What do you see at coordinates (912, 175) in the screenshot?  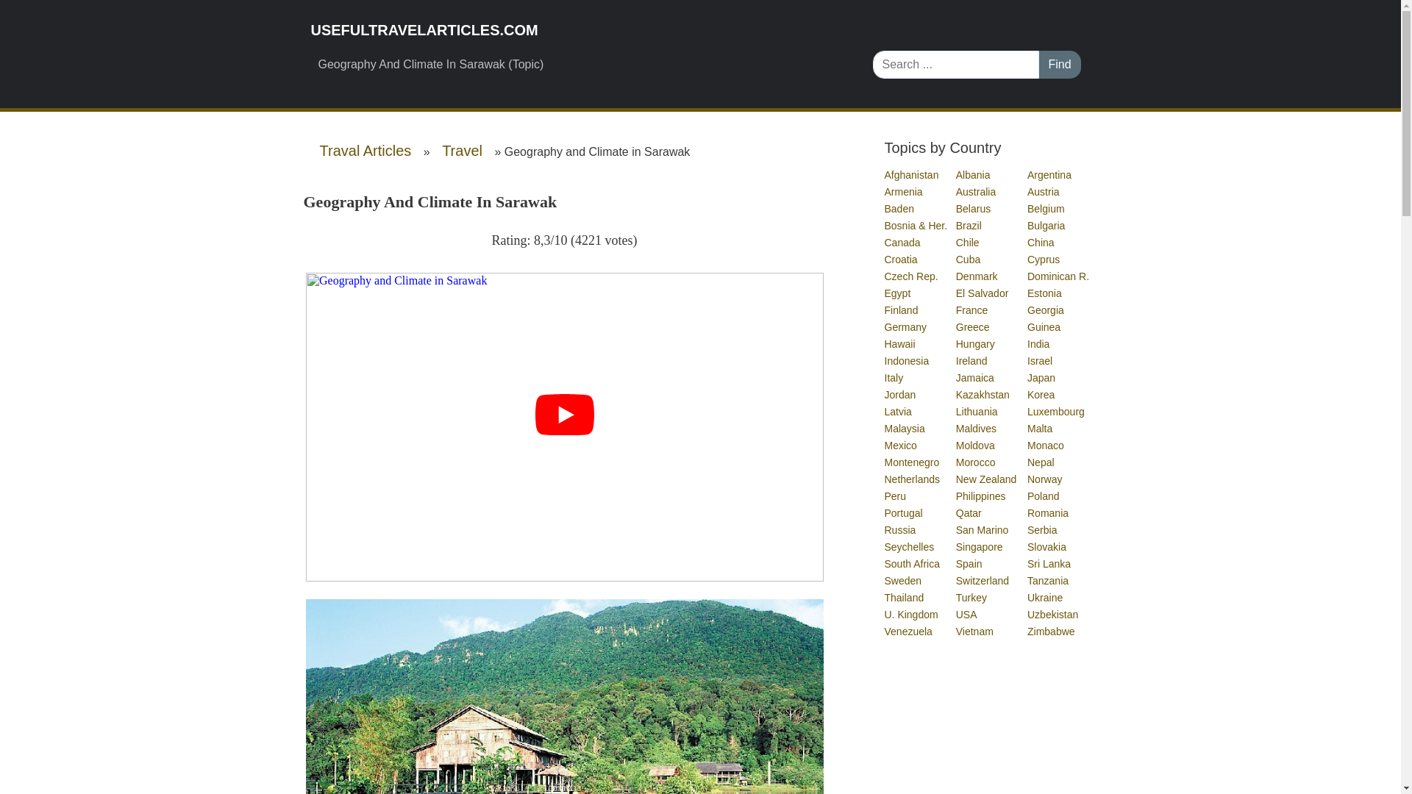 I see `Afghanistan` at bounding box center [912, 175].